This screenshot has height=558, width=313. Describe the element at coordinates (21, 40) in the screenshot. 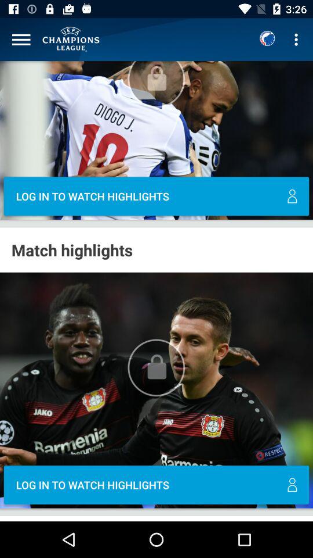

I see `open menu options for this uefa app` at that location.